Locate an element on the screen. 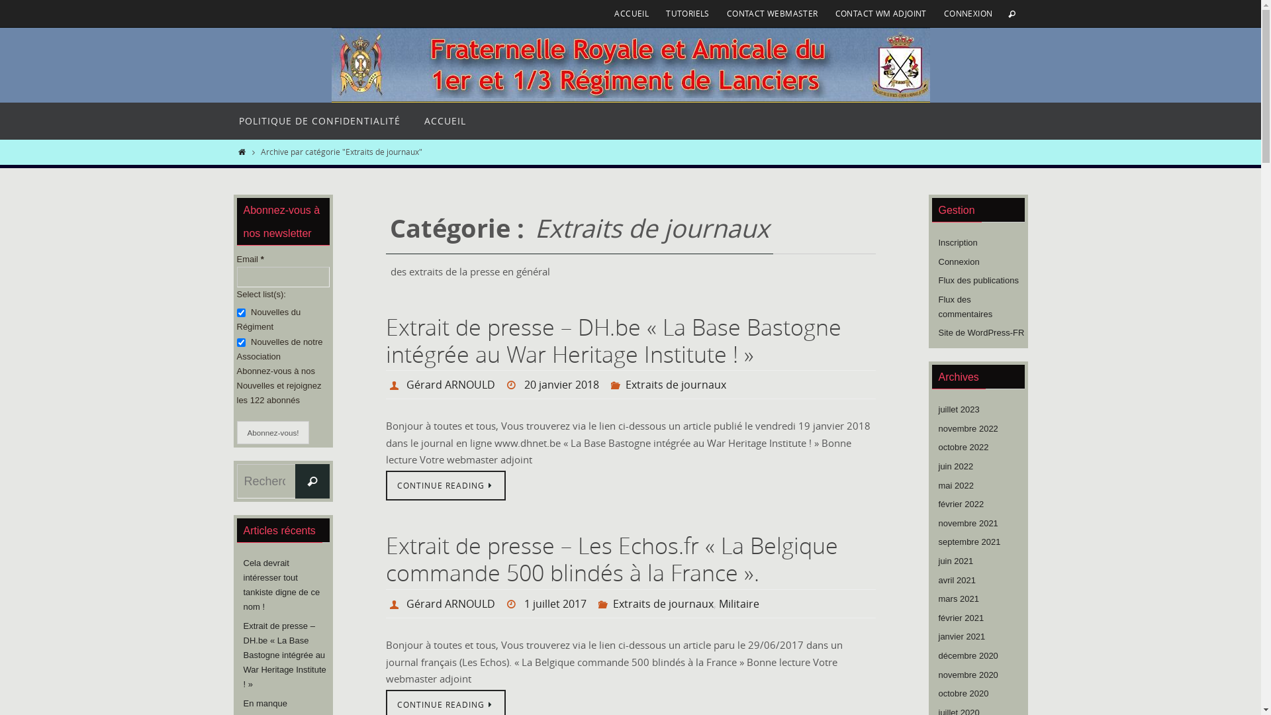 The image size is (1271, 715). Militaire is located at coordinates (739, 604).